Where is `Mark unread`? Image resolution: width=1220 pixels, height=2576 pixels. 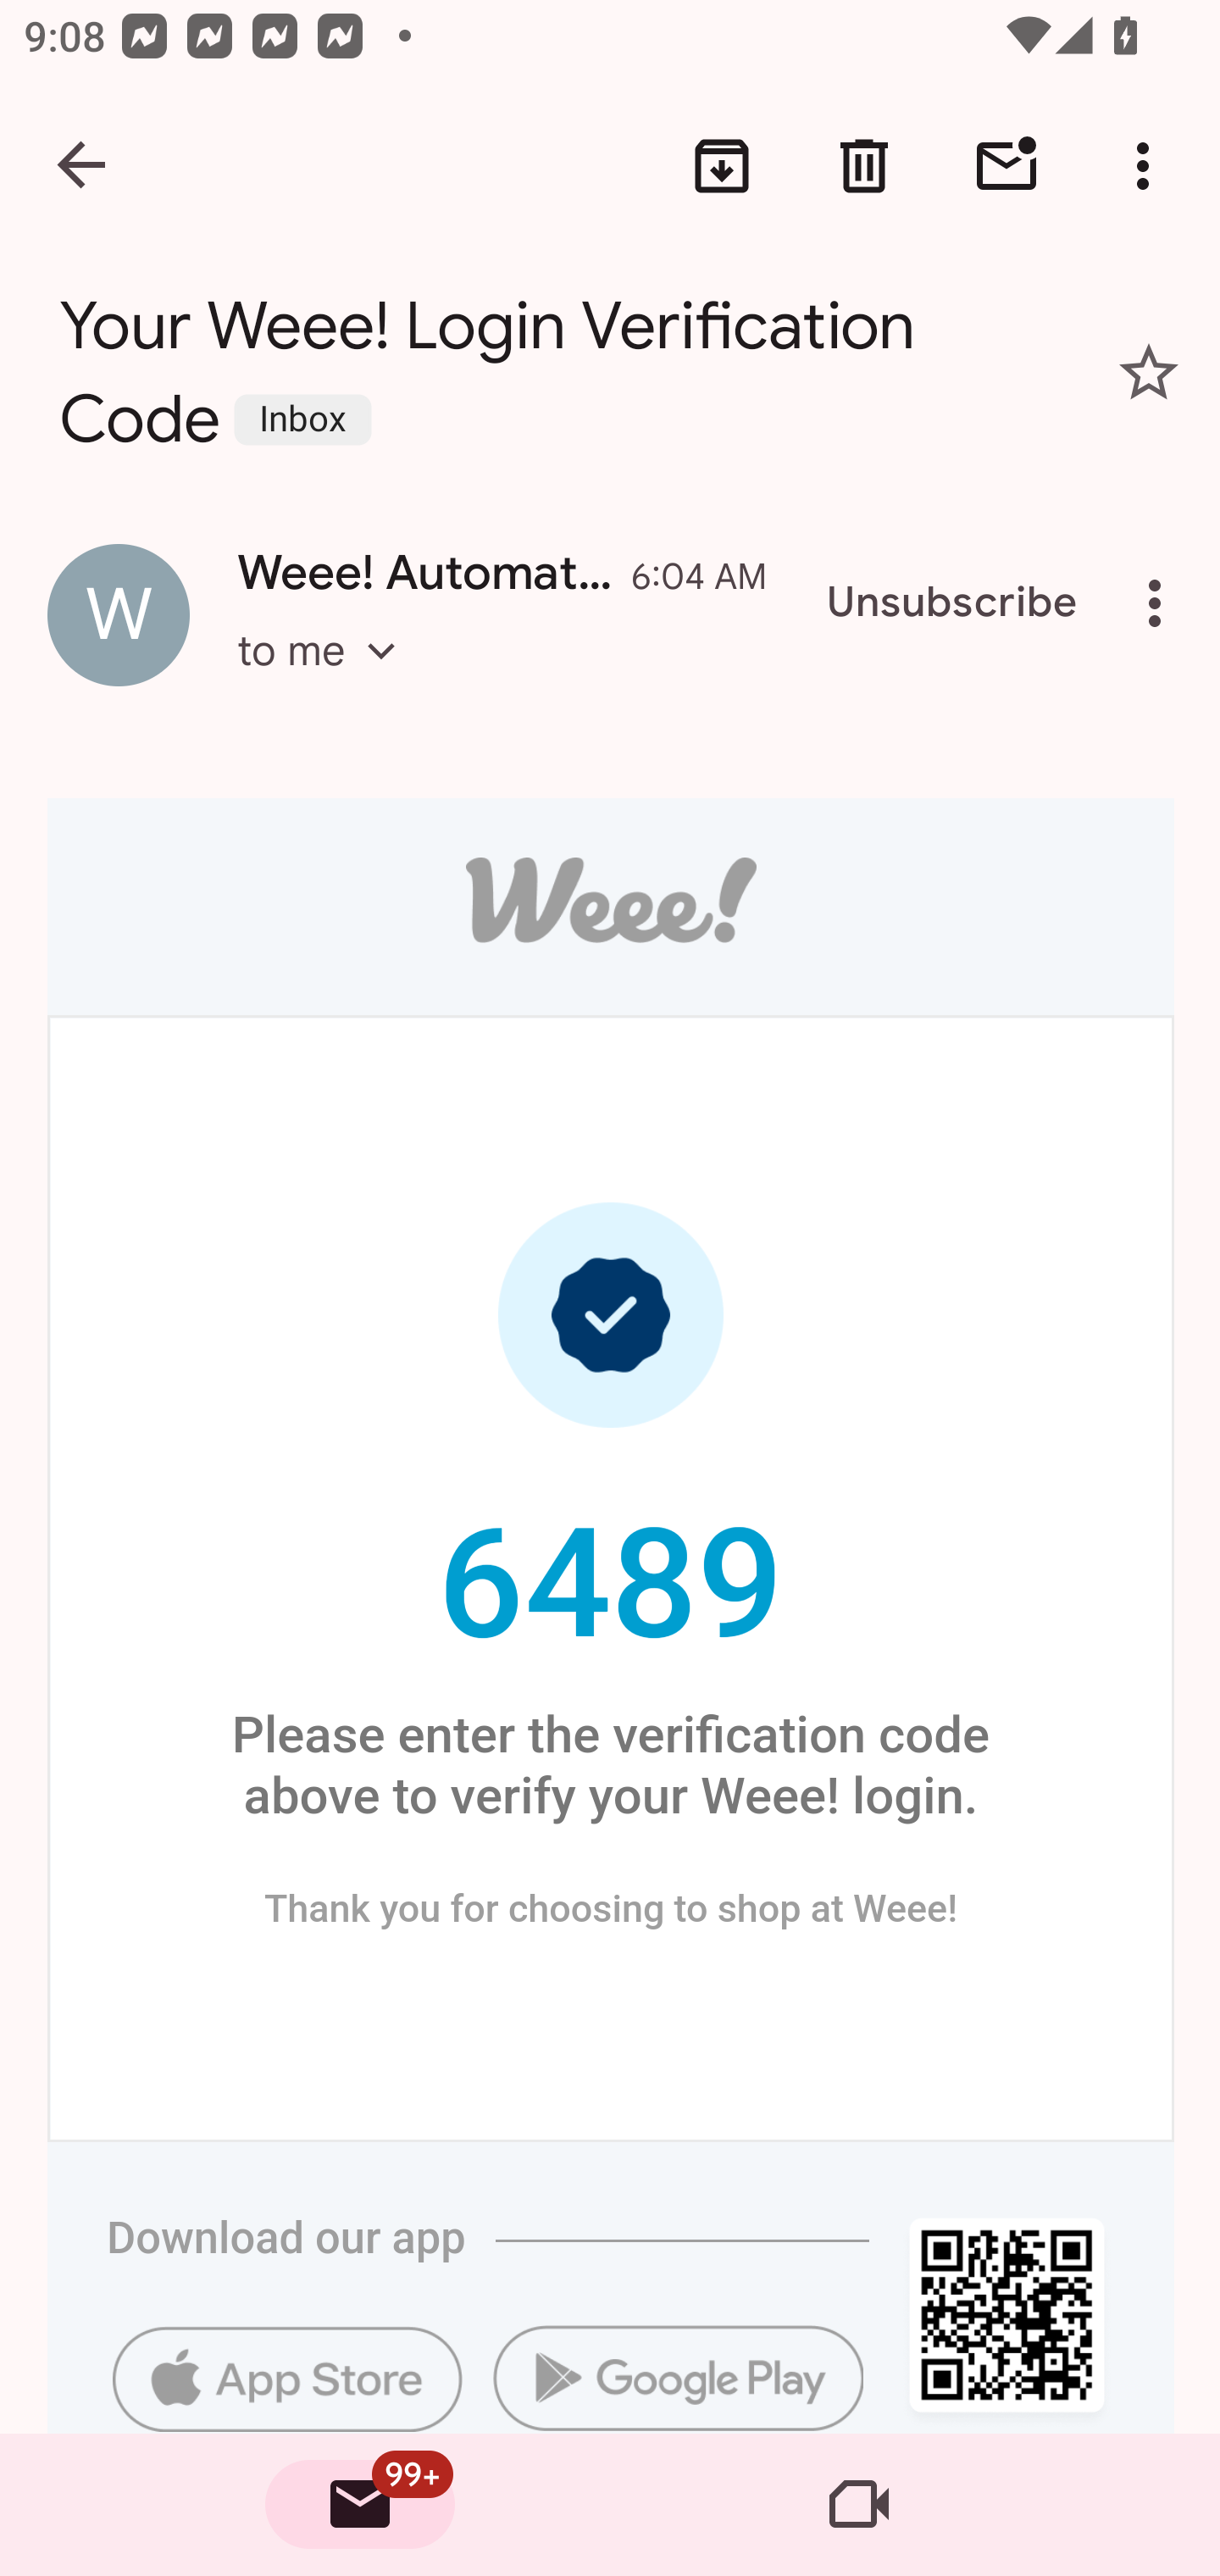
Mark unread is located at coordinates (1006, 166).